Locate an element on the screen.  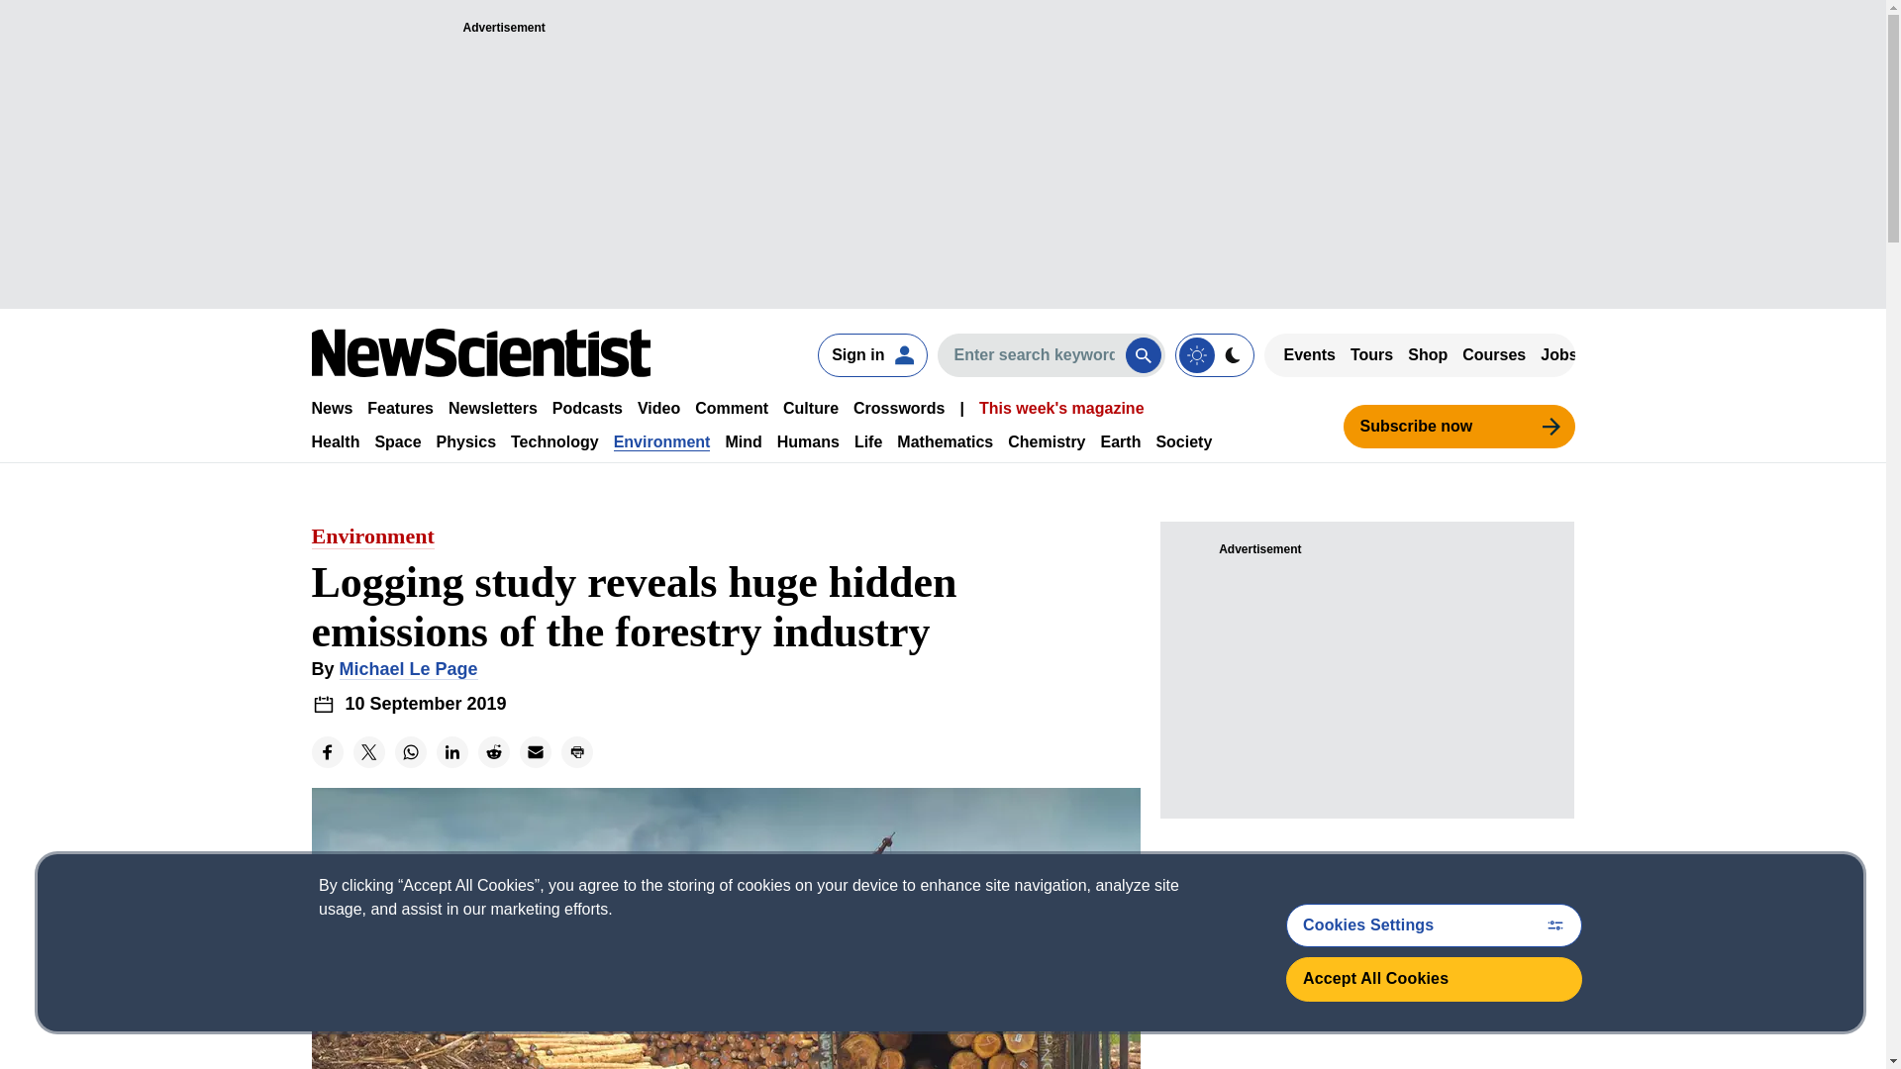
Sign In page link is located at coordinates (871, 354).